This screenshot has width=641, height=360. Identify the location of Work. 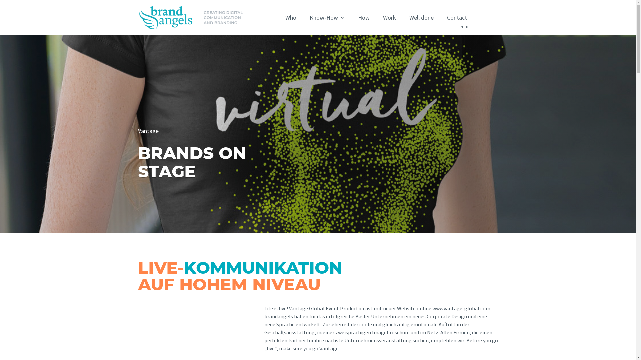
(389, 18).